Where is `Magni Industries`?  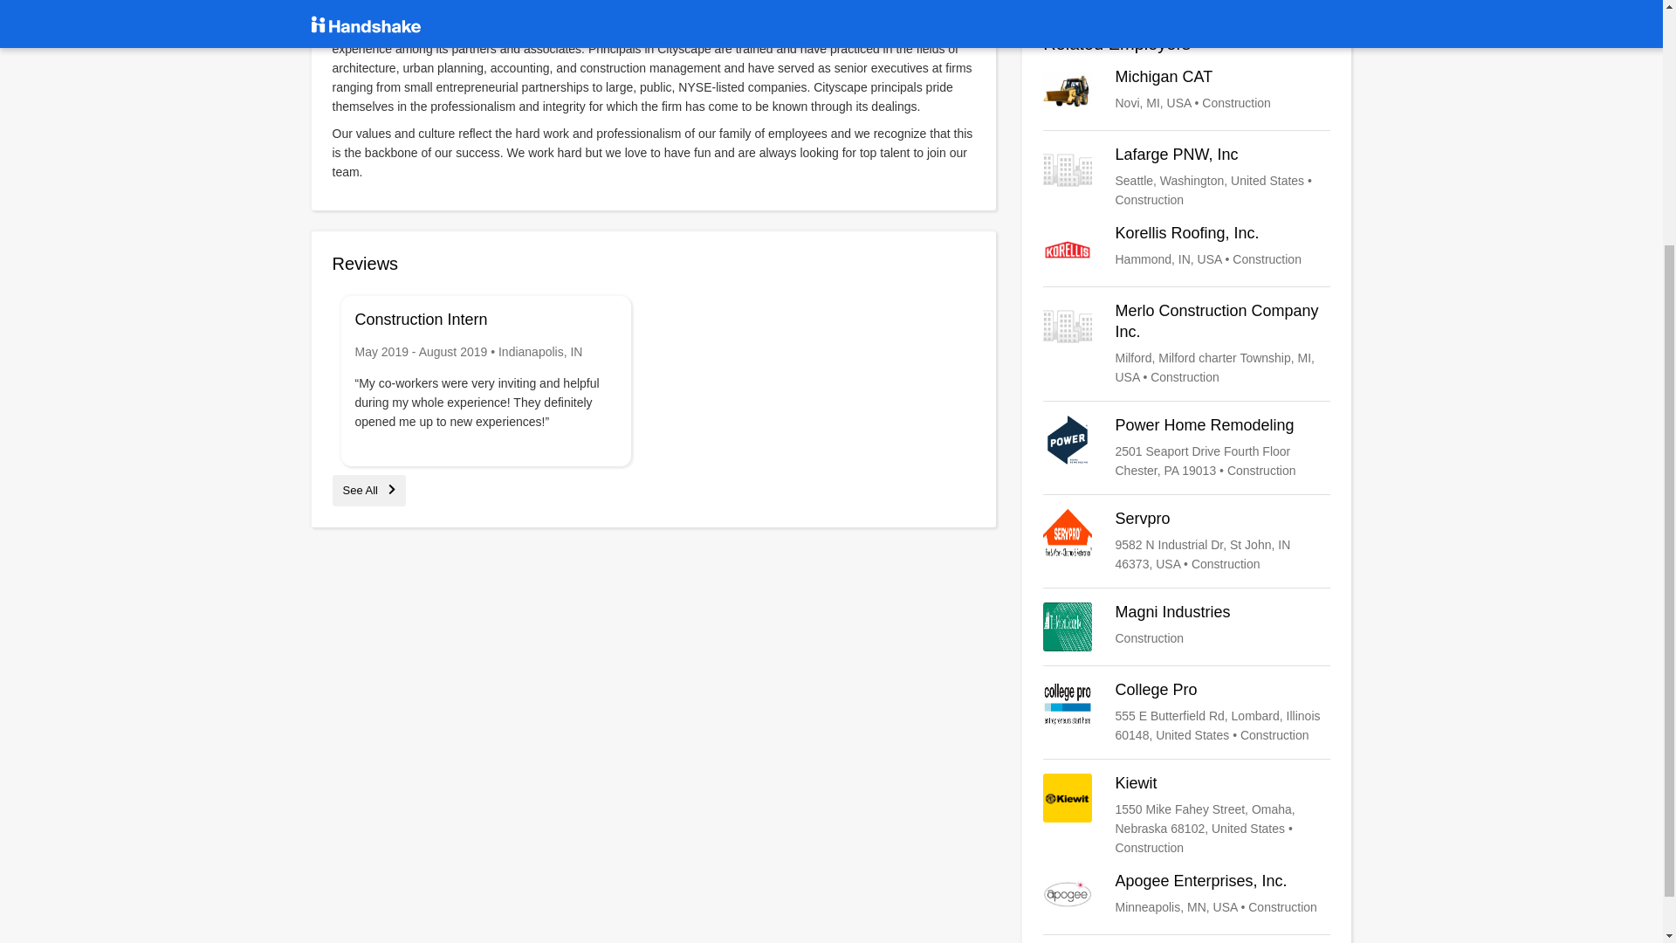 Magni Industries is located at coordinates (1186, 627).